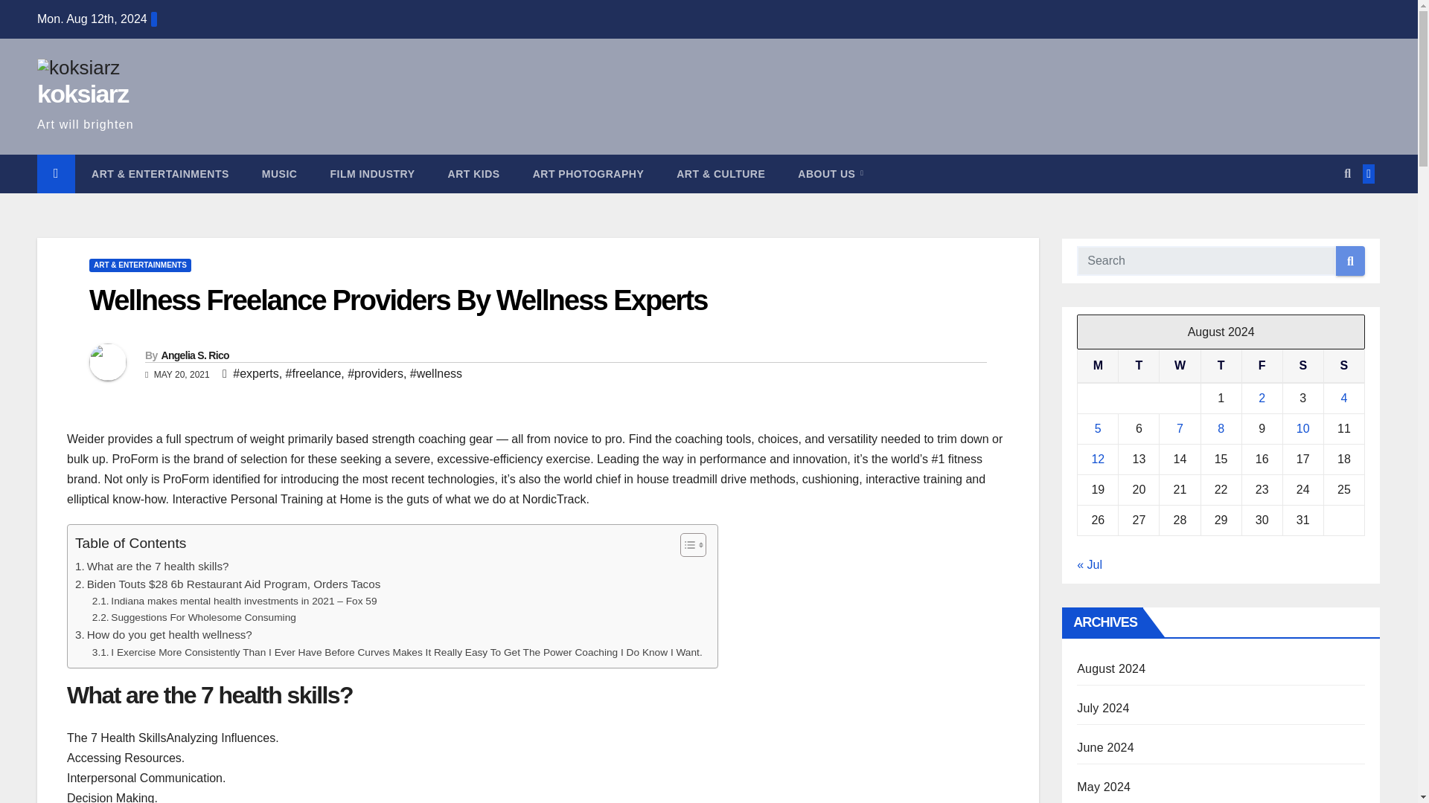 The image size is (1429, 803). What do you see at coordinates (372, 174) in the screenshot?
I see `FILM INDUSTRY` at bounding box center [372, 174].